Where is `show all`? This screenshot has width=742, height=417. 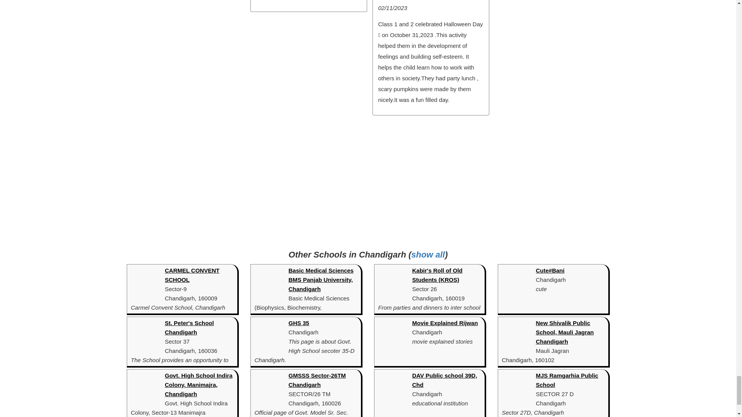
show all is located at coordinates (427, 254).